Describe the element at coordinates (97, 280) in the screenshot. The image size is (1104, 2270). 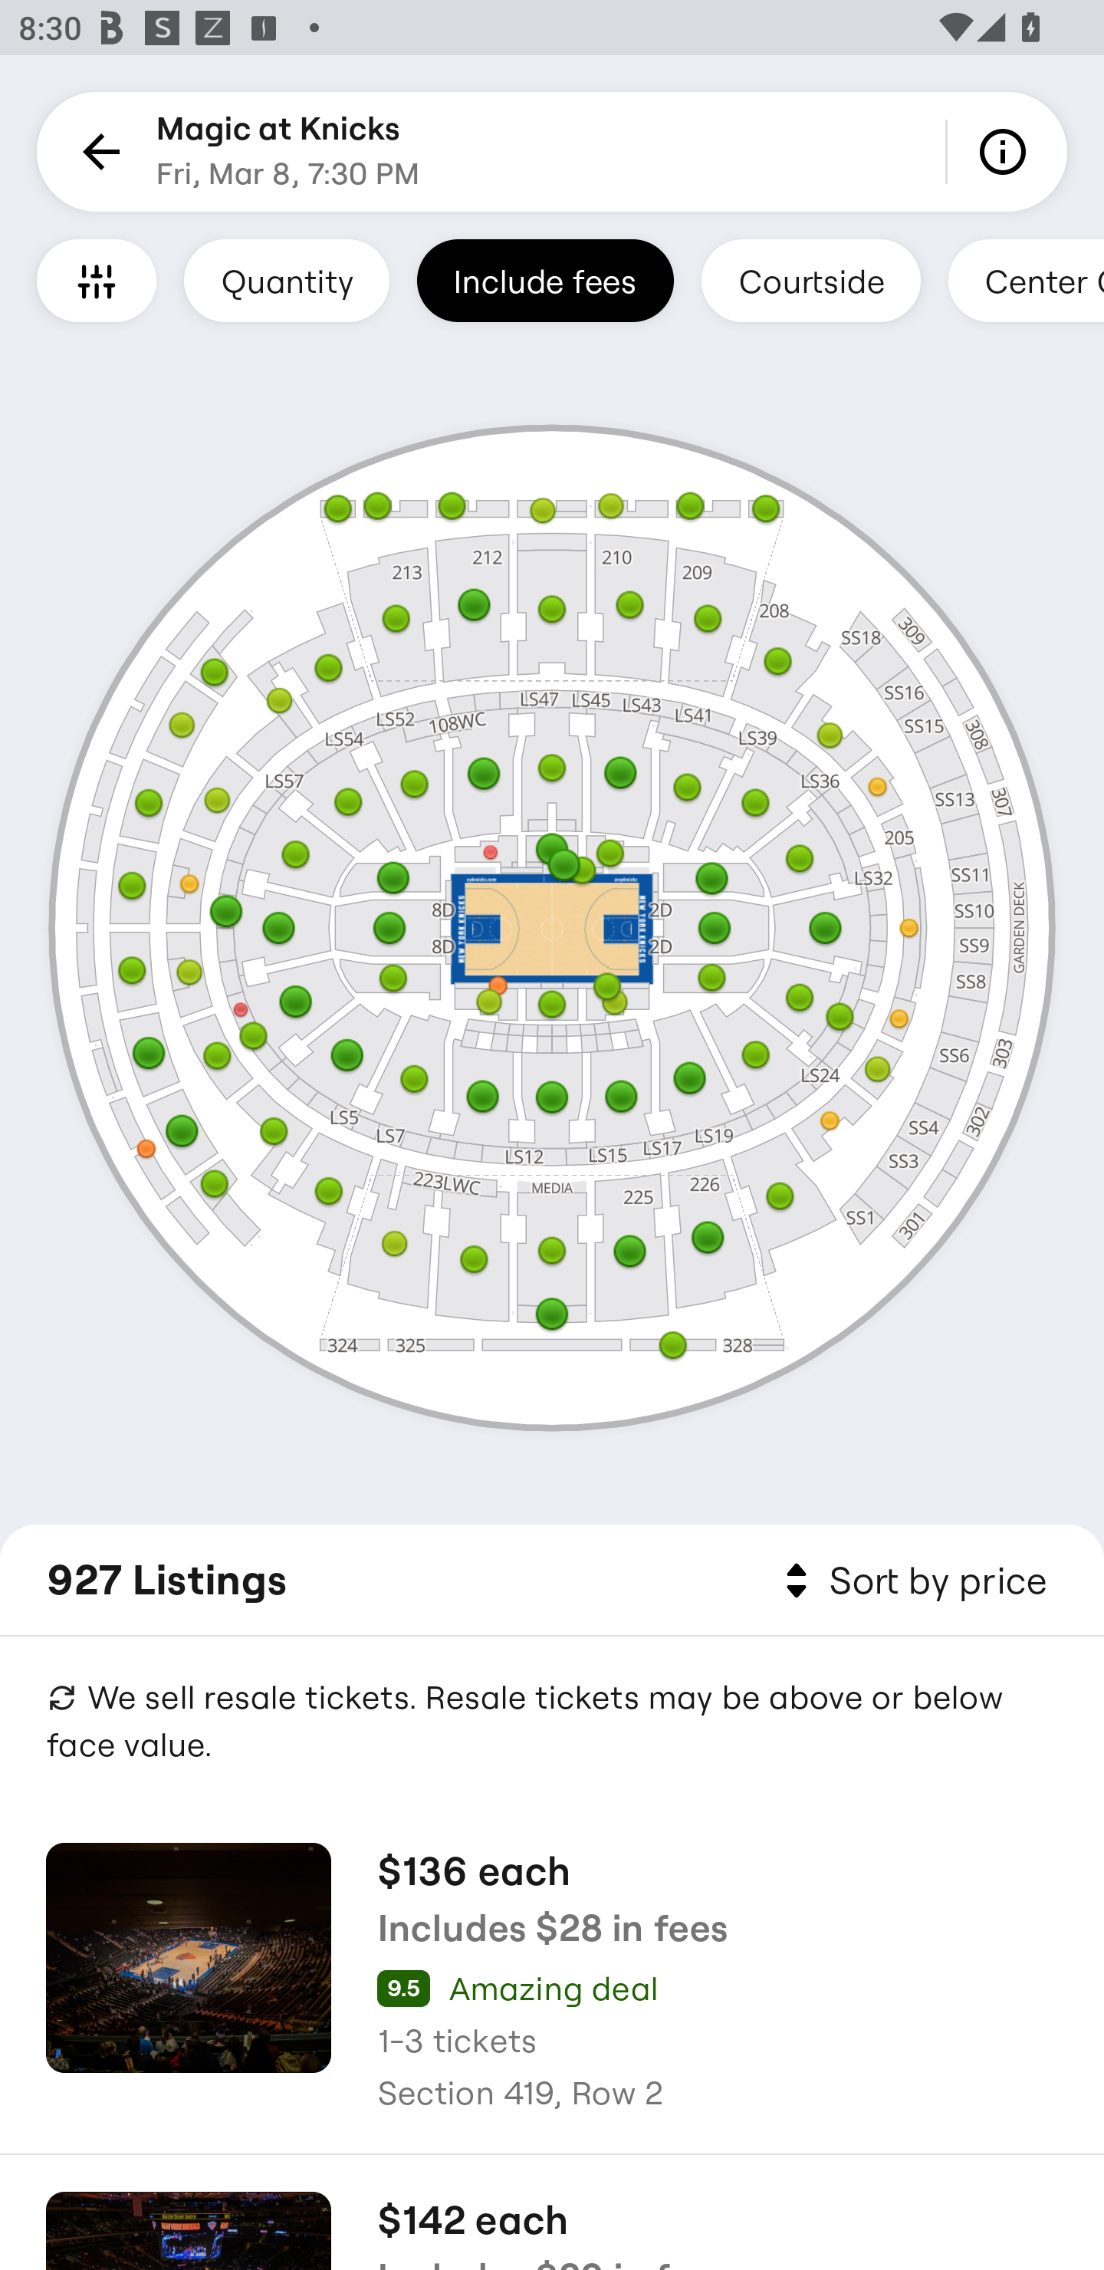
I see `Filters and Accessible Seating` at that location.